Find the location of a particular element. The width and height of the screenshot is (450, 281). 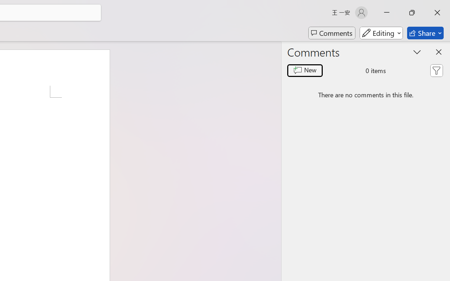

New comment is located at coordinates (304, 71).